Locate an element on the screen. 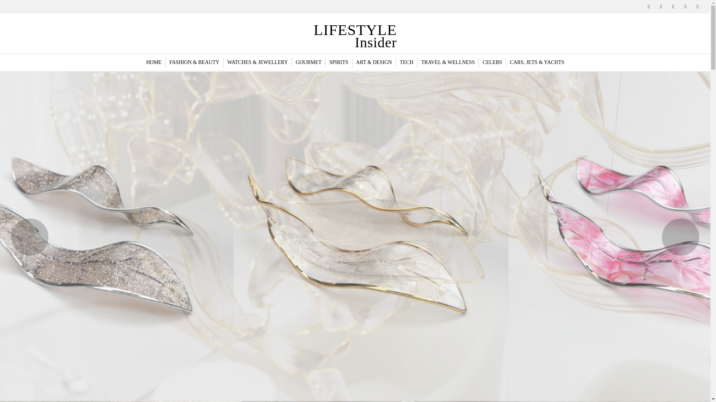  CELEBS is located at coordinates (154, 63).